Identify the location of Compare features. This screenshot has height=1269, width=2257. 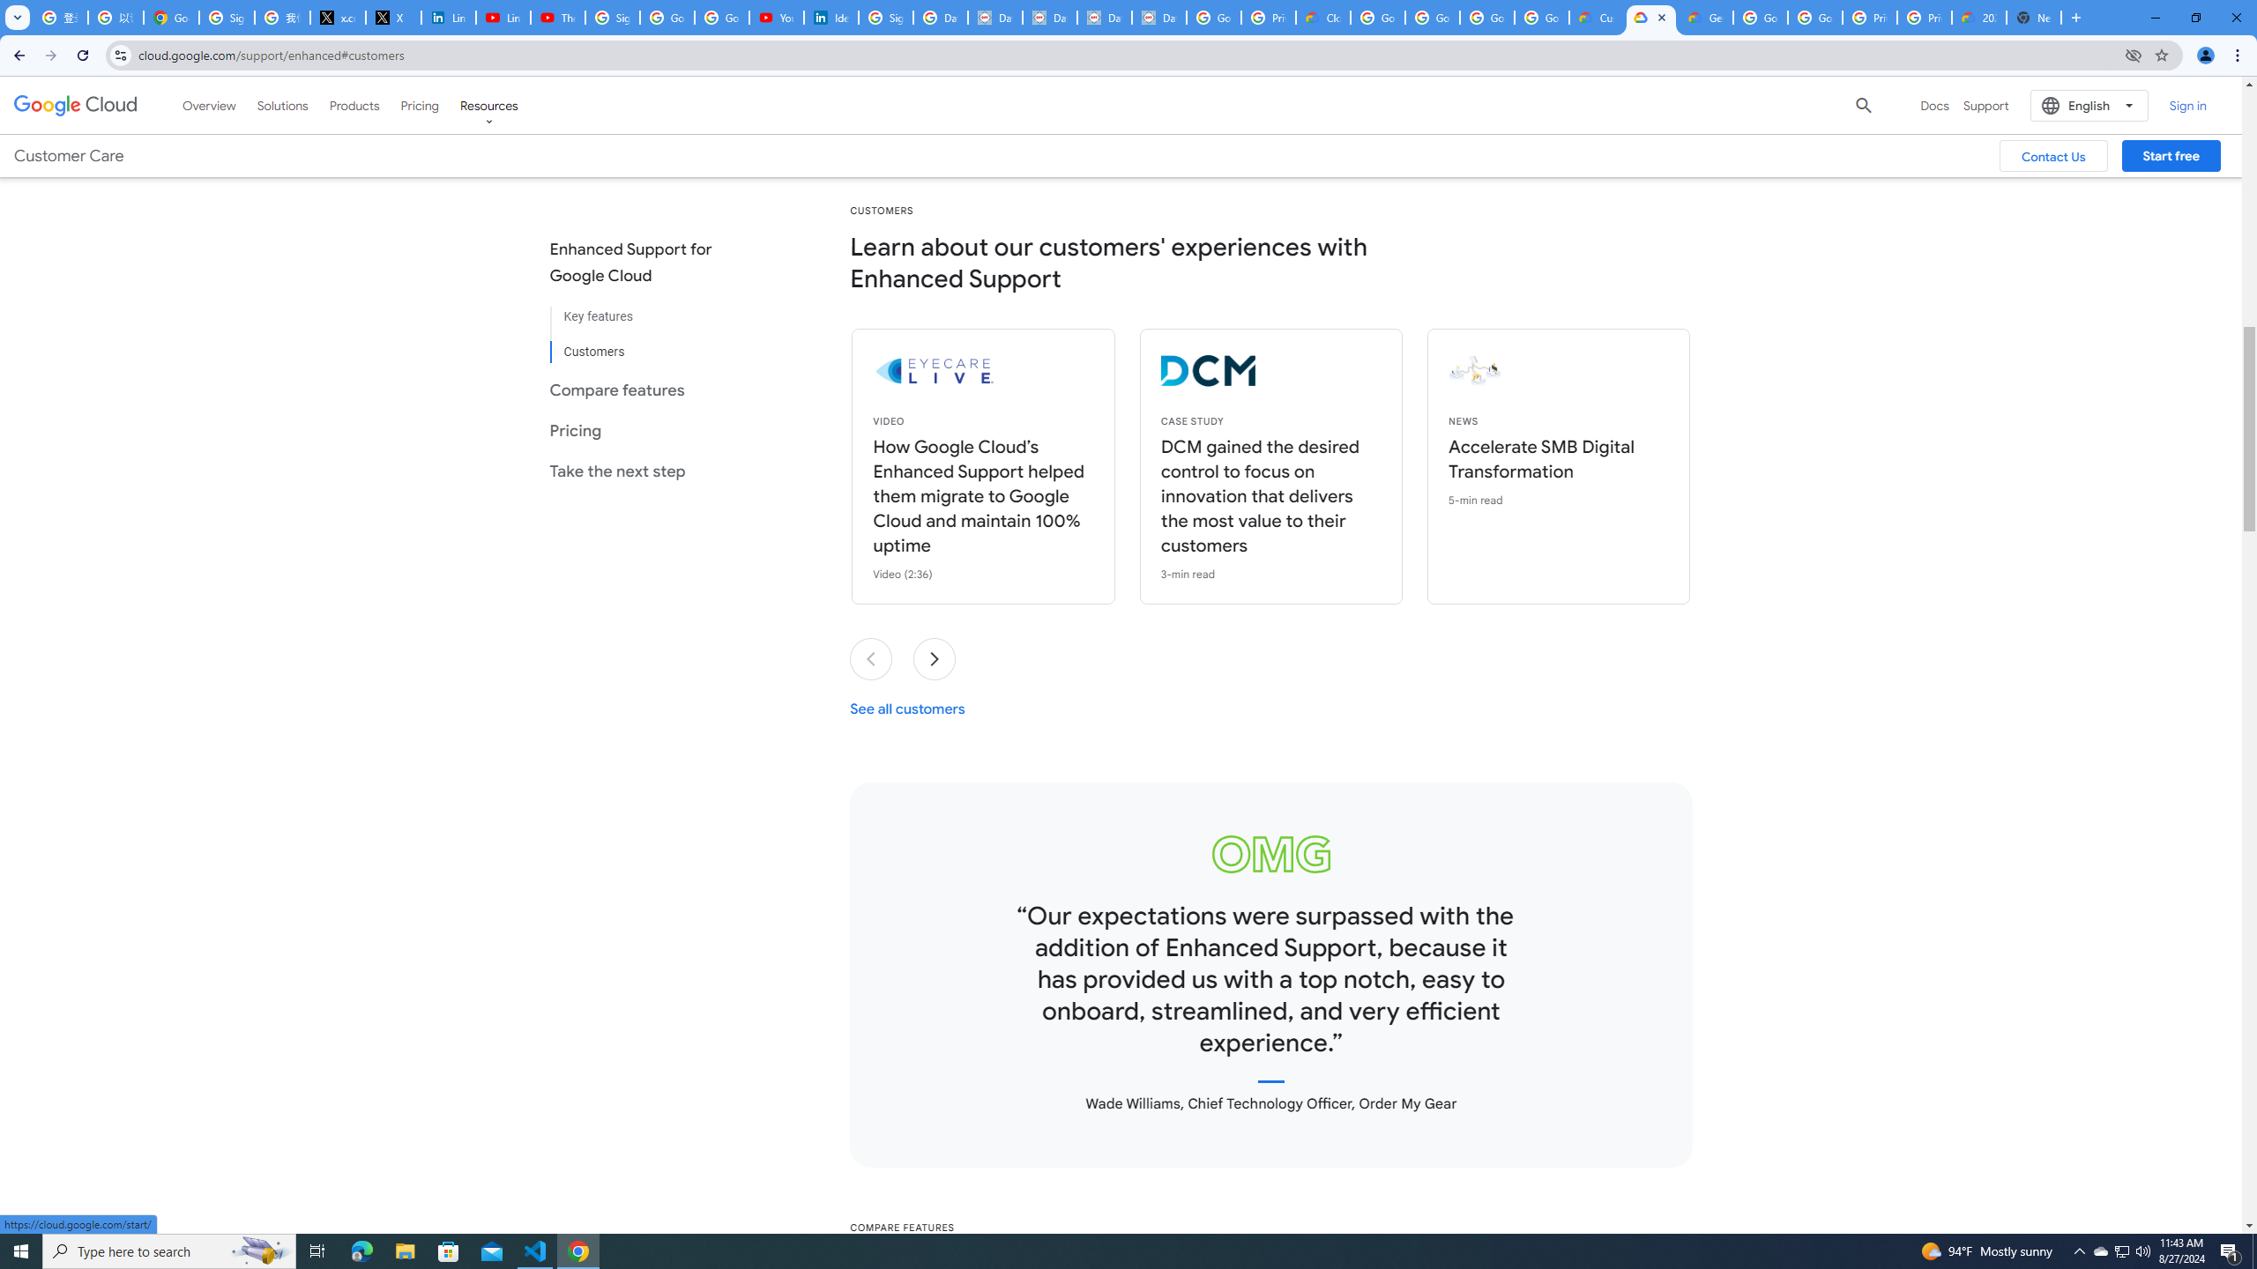
(645, 390).